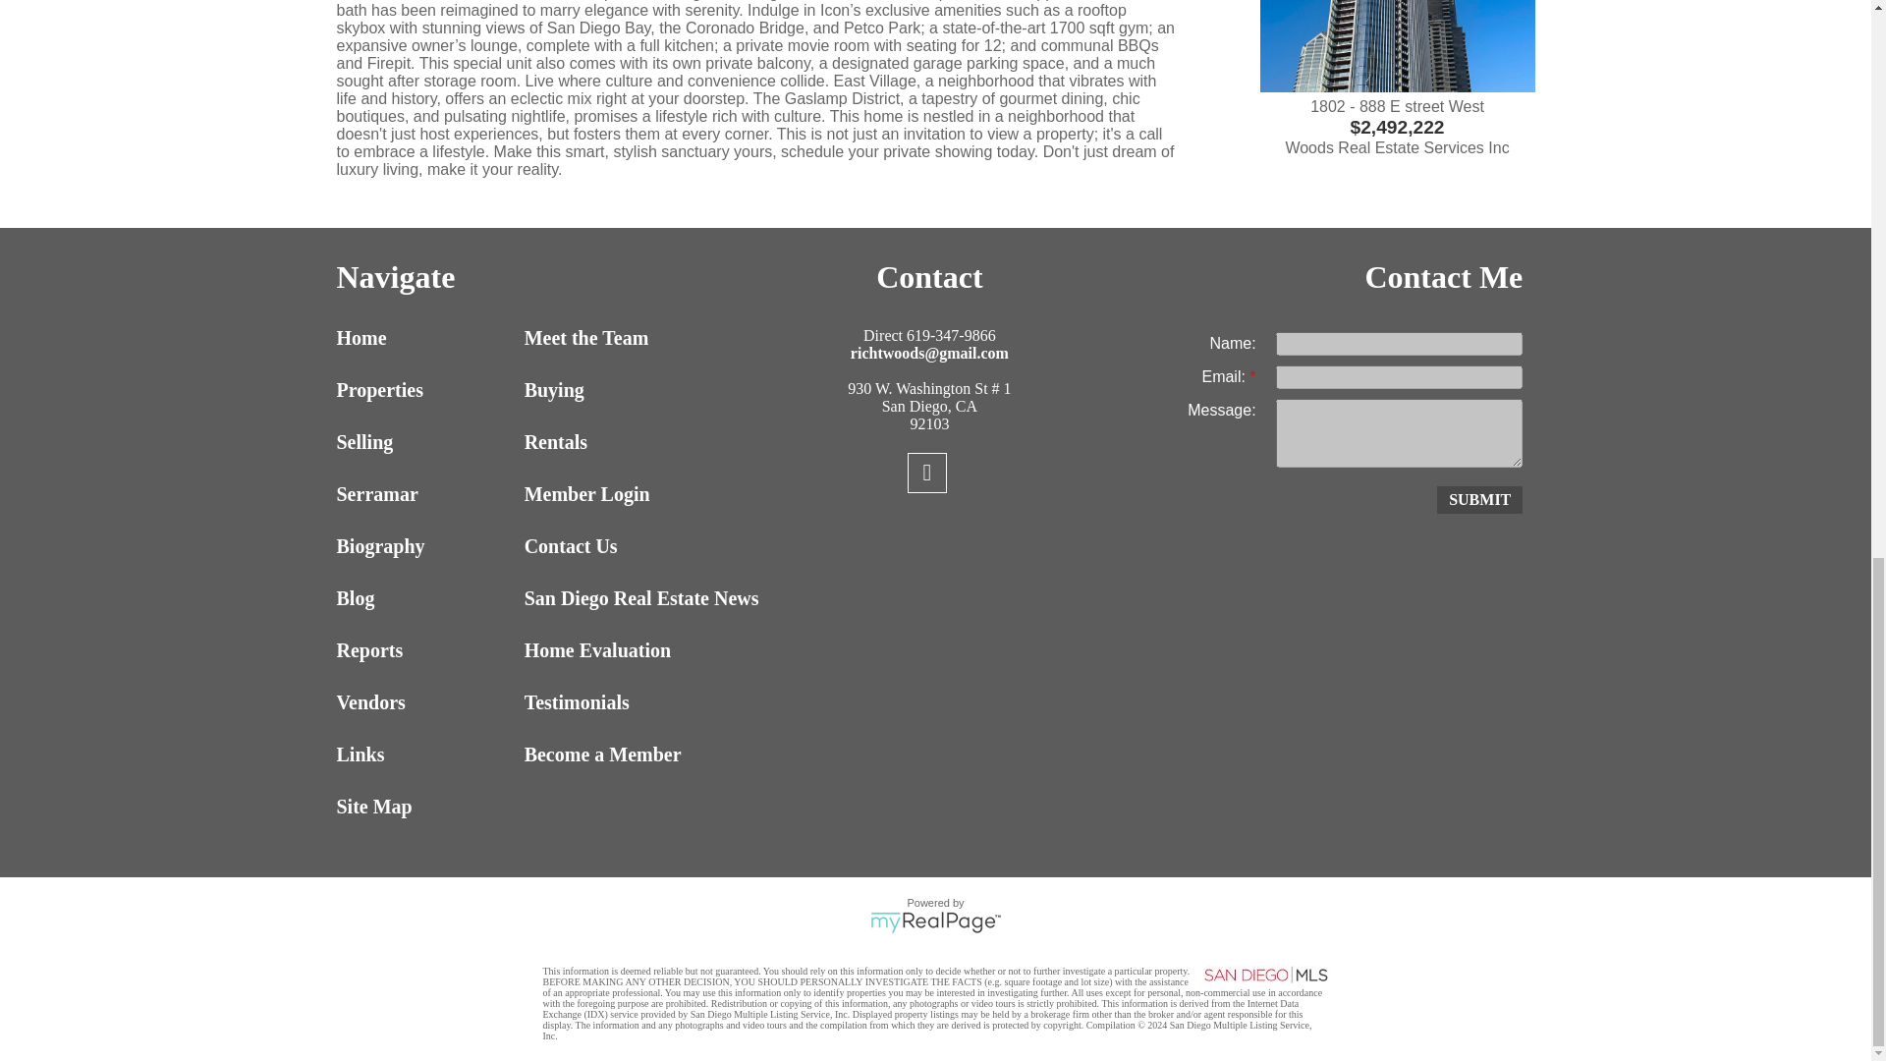 This screenshot has width=1886, height=1061. I want to click on Biography, so click(424, 546).